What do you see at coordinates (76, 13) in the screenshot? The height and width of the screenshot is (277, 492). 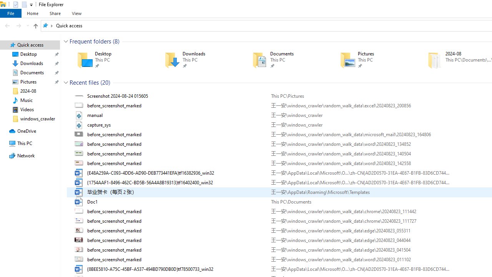 I see `View` at bounding box center [76, 13].